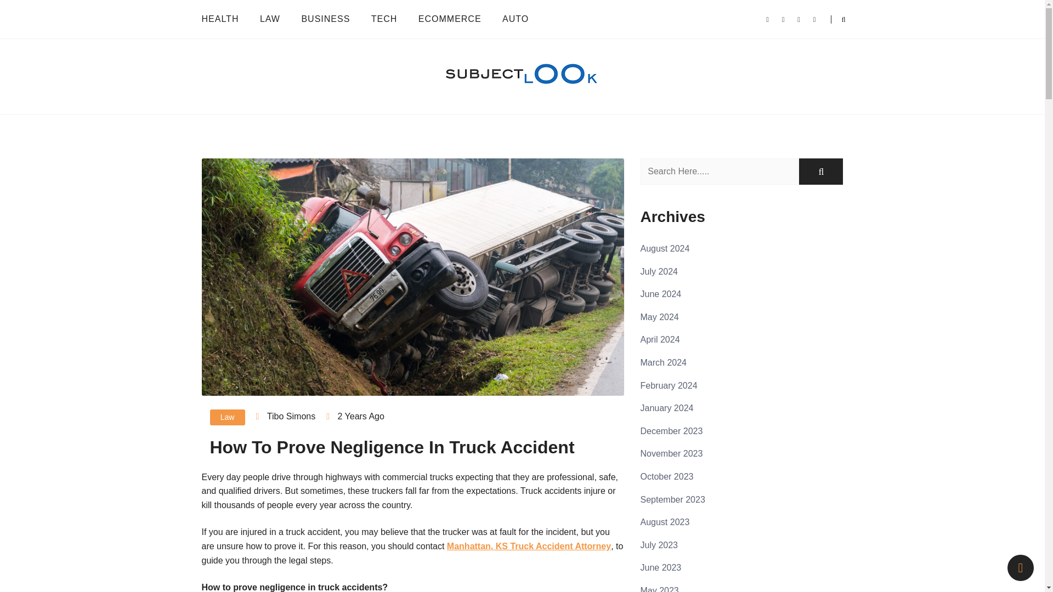  What do you see at coordinates (669, 385) in the screenshot?
I see `February 2024` at bounding box center [669, 385].